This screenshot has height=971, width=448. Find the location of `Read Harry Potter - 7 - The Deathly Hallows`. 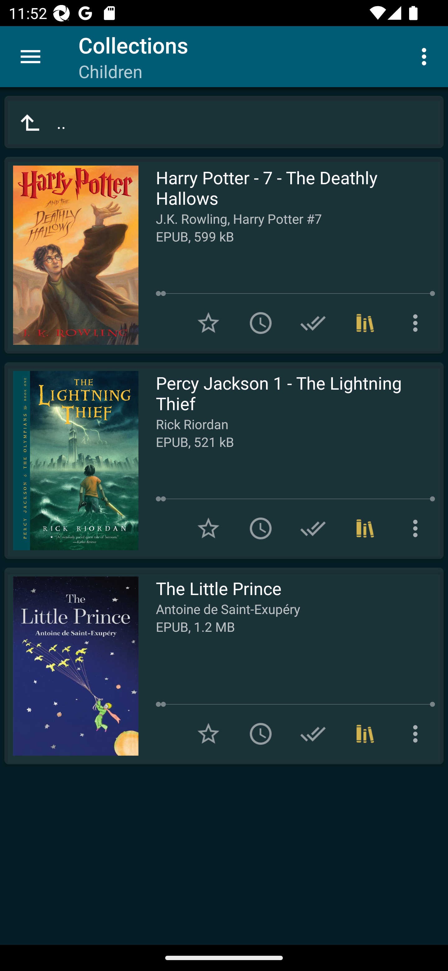

Read Harry Potter - 7 - The Deathly Hallows is located at coordinates (71, 255).